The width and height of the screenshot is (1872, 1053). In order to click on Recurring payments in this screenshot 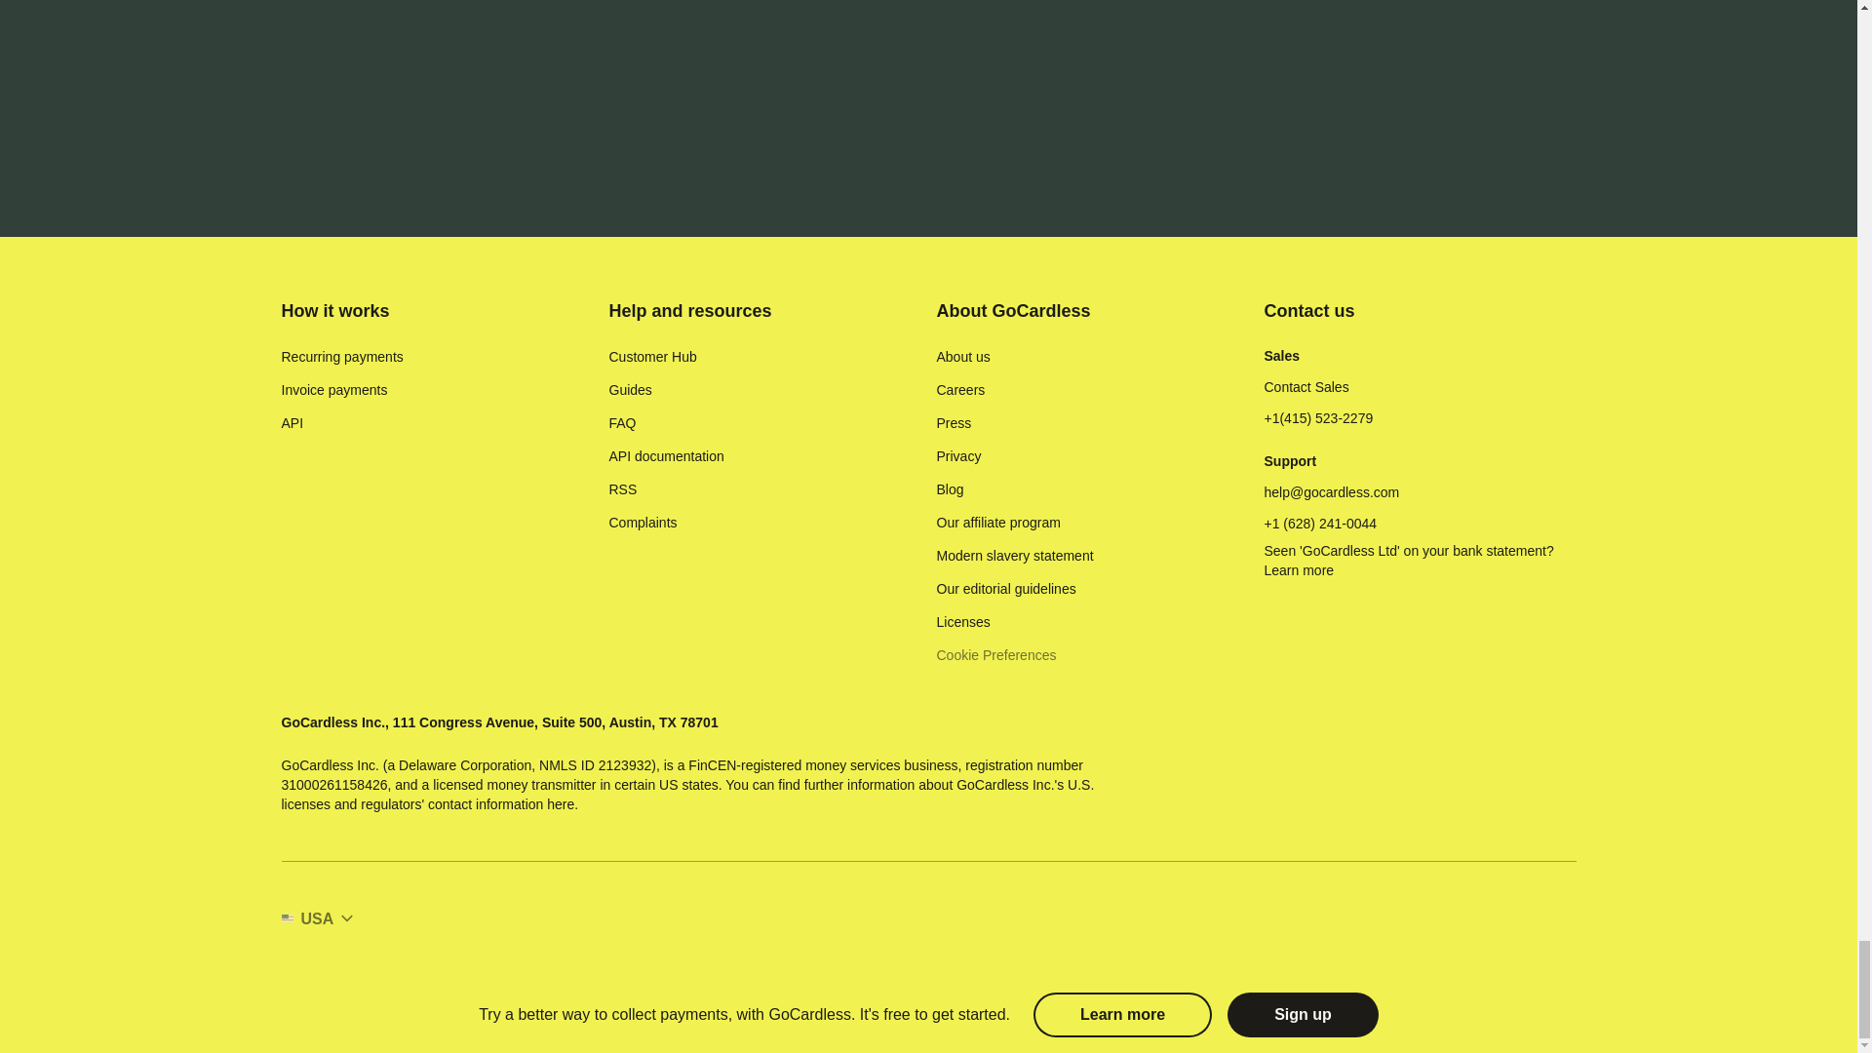, I will do `click(341, 357)`.